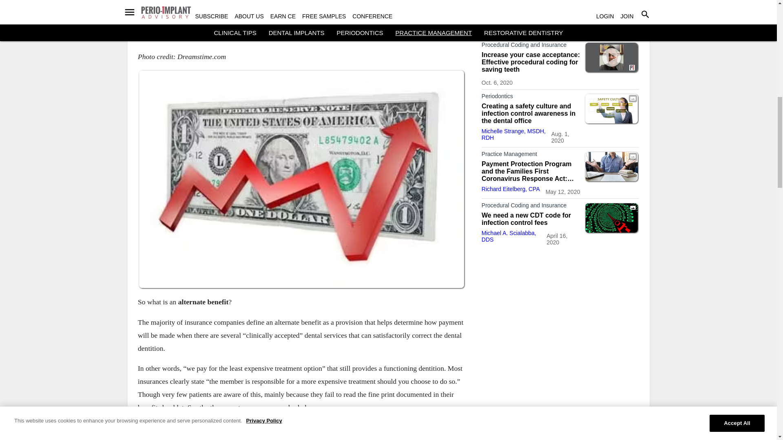 This screenshot has height=440, width=783. Describe the element at coordinates (611, 218) in the screenshot. I see `Copyright Alexskopje Dreamstime Data` at that location.